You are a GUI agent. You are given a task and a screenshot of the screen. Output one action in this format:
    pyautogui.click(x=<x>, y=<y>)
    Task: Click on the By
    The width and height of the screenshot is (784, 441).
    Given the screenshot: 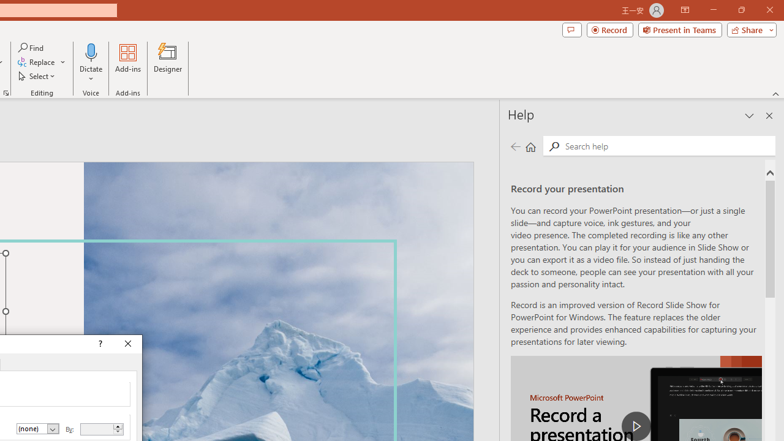 What is the action you would take?
    pyautogui.click(x=102, y=429)
    